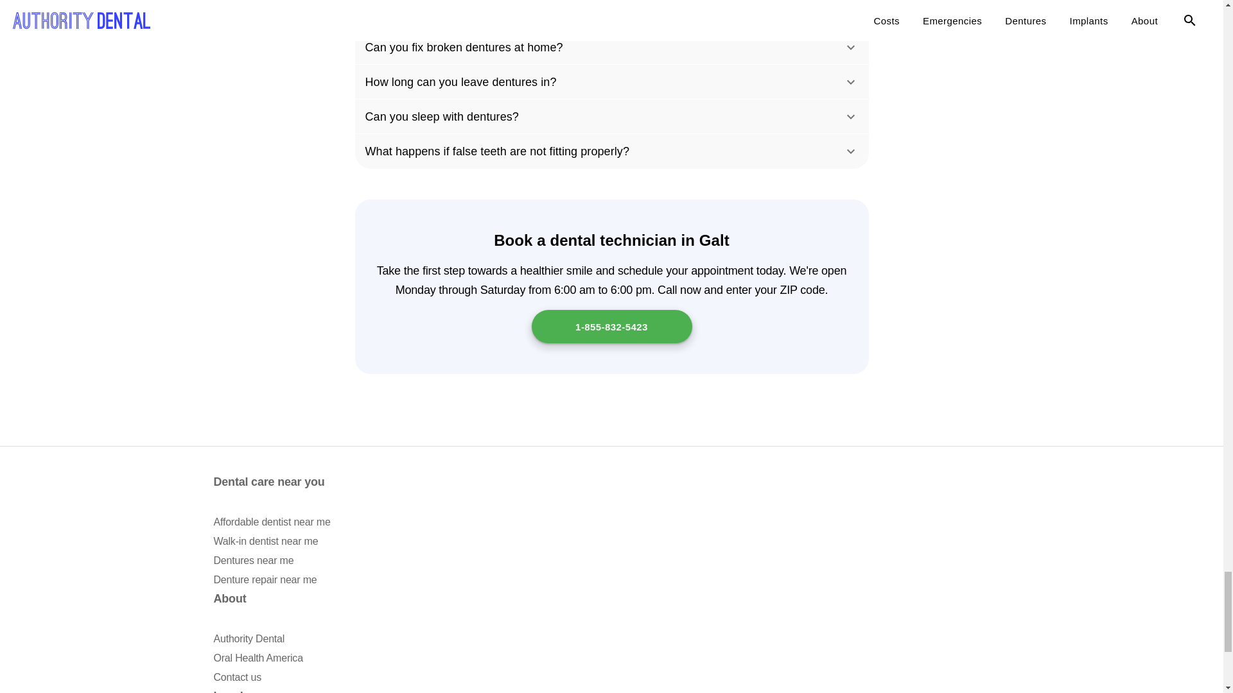 Image resolution: width=1233 pixels, height=693 pixels. I want to click on Dentures near me, so click(253, 561).